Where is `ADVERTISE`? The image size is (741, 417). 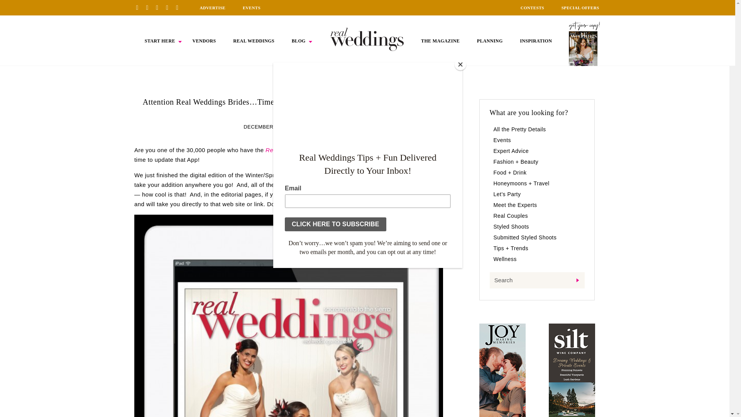 ADVERTISE is located at coordinates (212, 8).